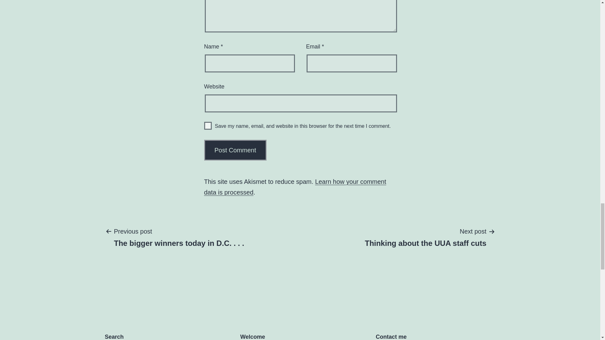  What do you see at coordinates (208, 125) in the screenshot?
I see `yes` at bounding box center [208, 125].